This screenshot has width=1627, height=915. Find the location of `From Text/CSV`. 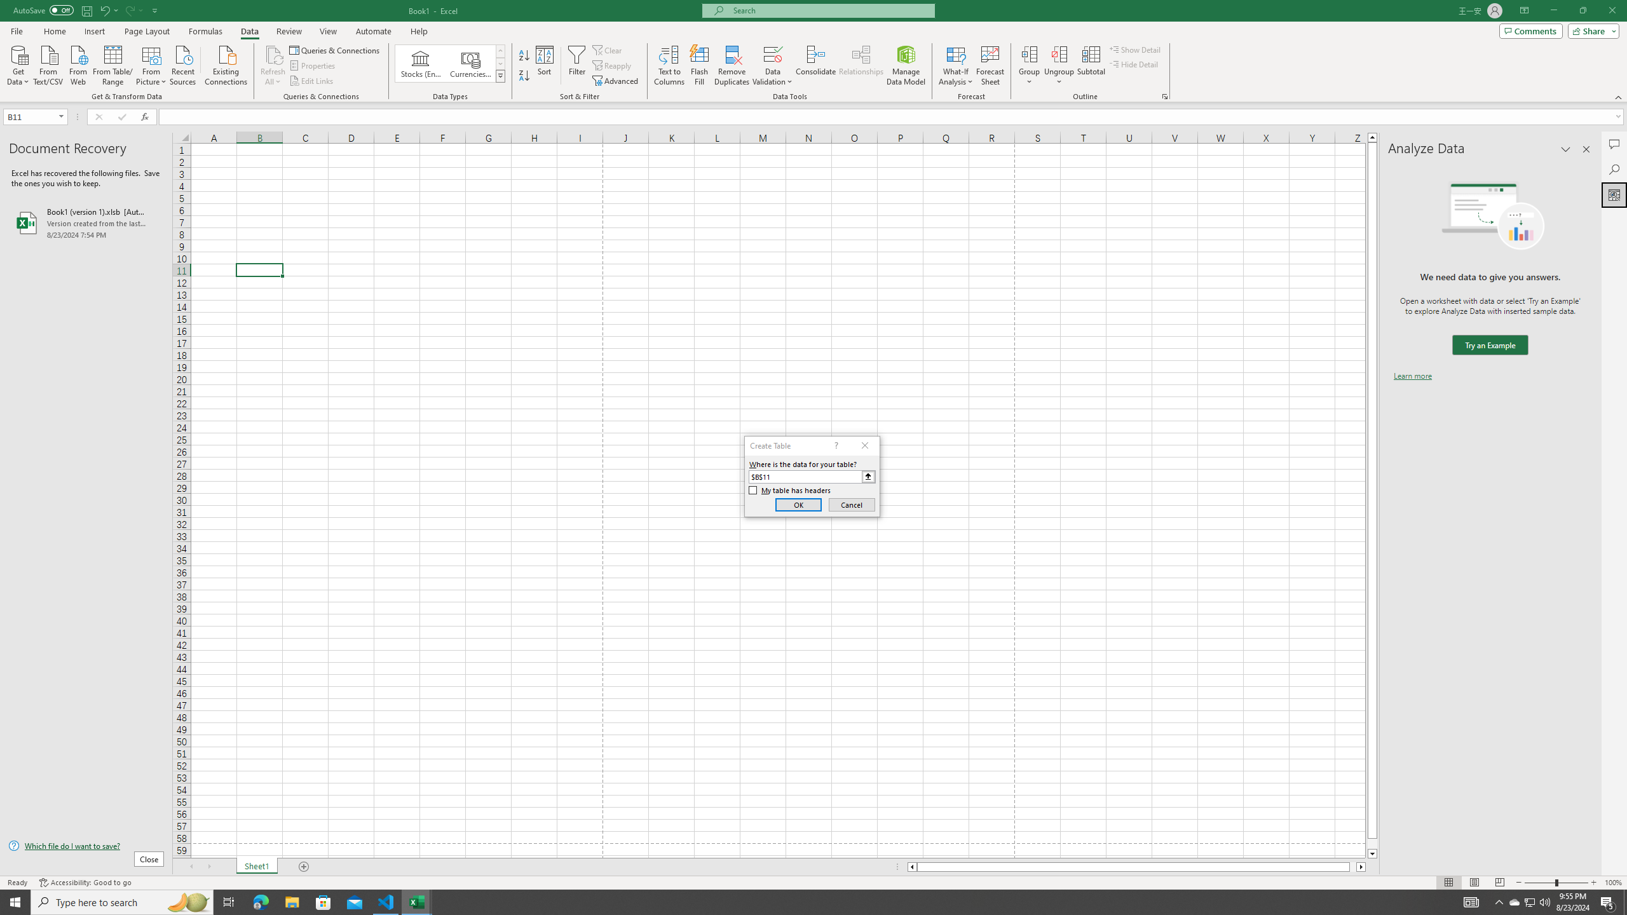

From Text/CSV is located at coordinates (48, 64).